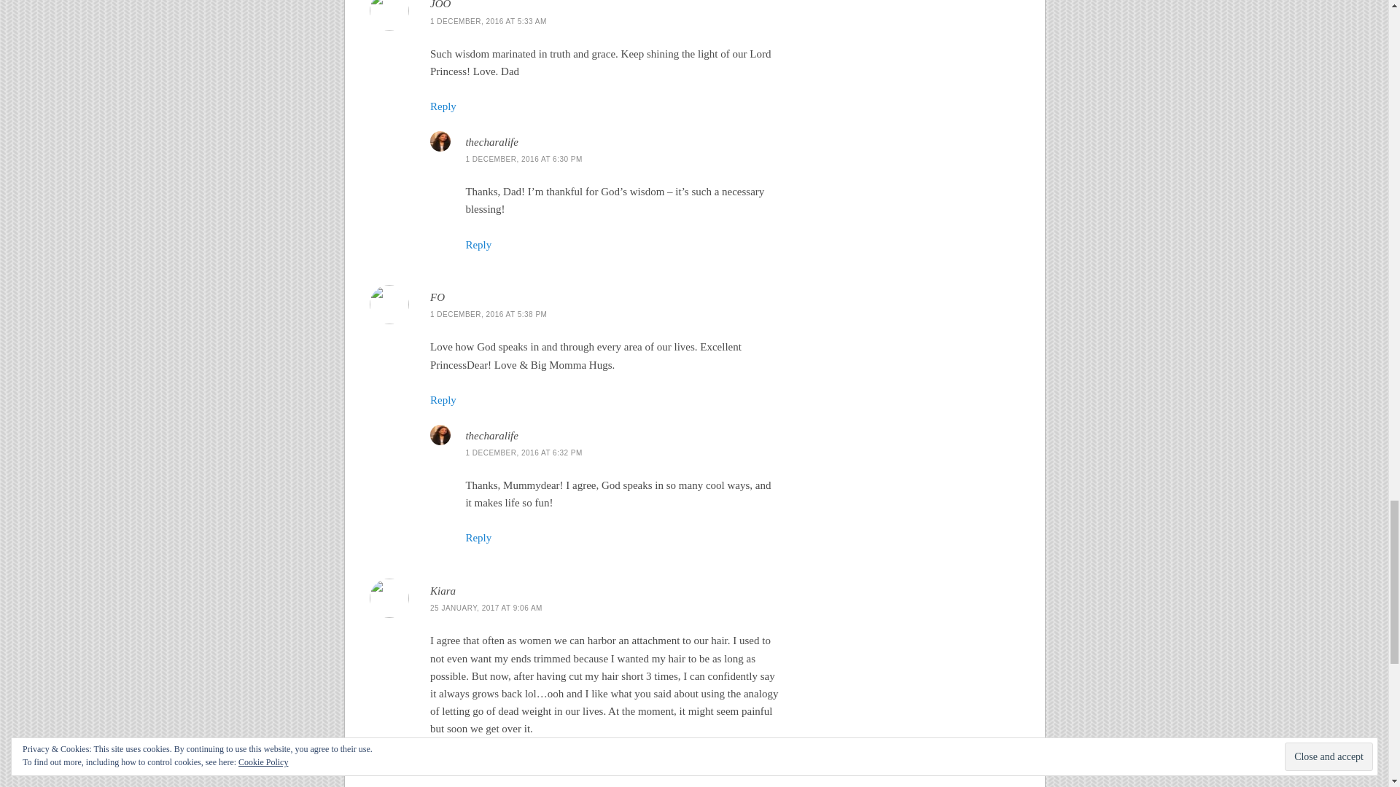  What do you see at coordinates (478, 245) in the screenshot?
I see `Reply` at bounding box center [478, 245].